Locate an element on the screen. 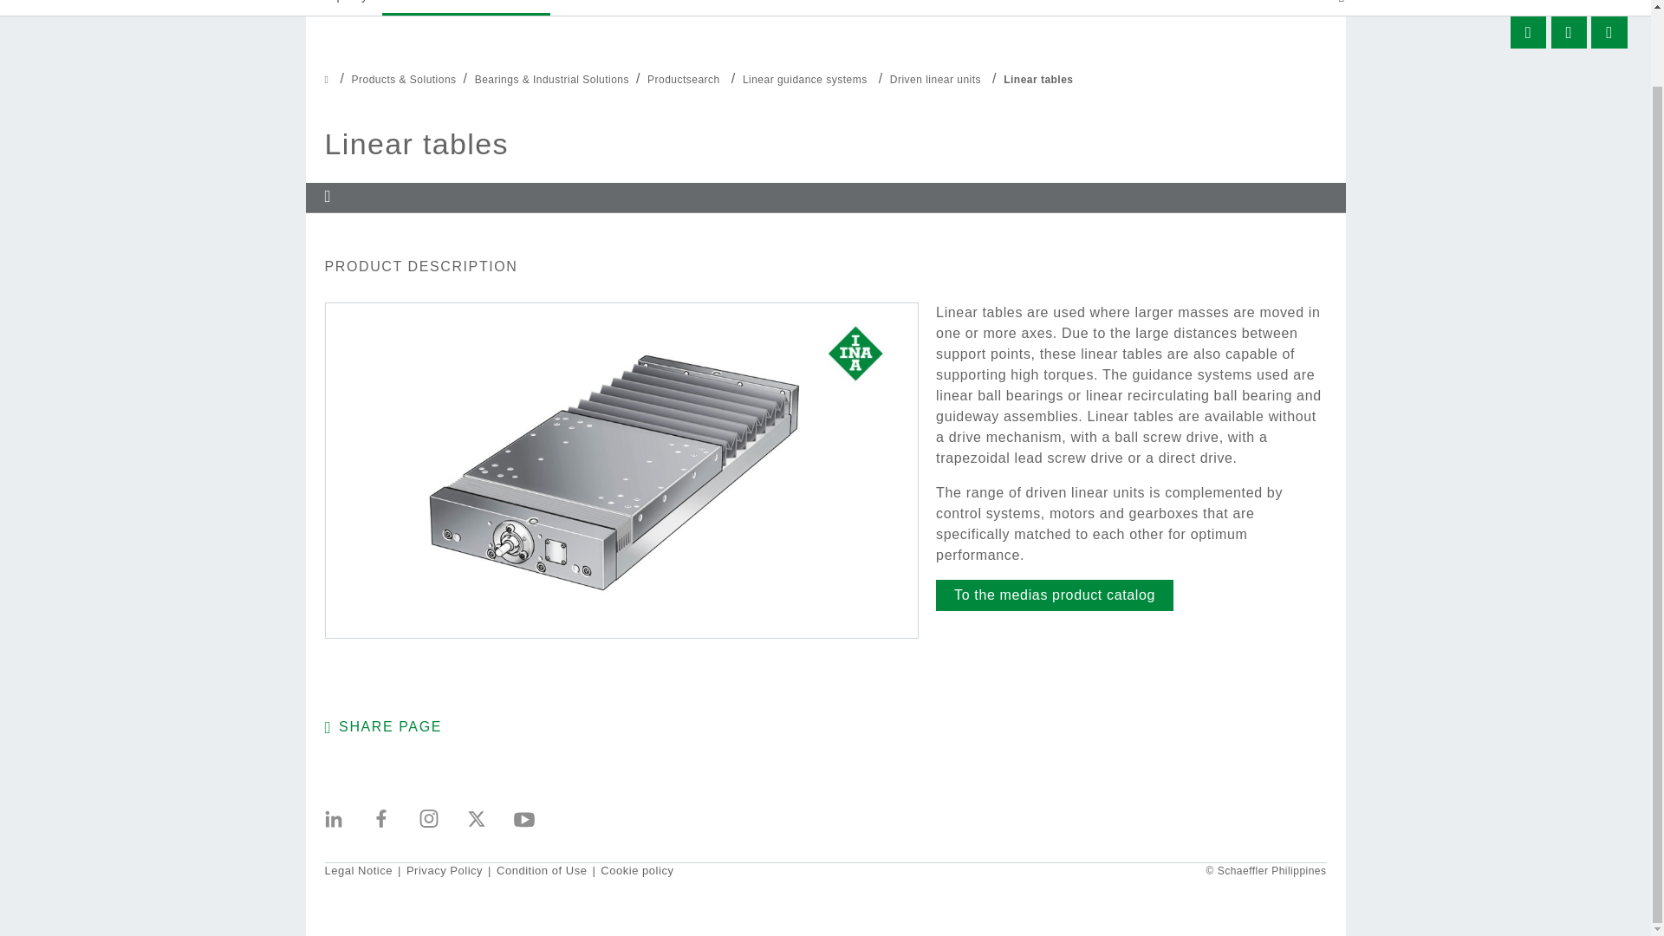 Image resolution: width=1664 pixels, height=936 pixels. Legal Notice is located at coordinates (359, 870).